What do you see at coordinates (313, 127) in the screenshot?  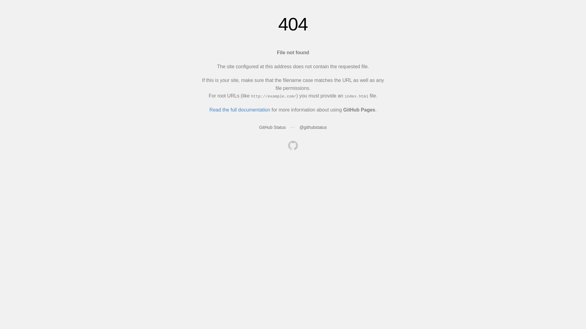 I see `@githubstatus` at bounding box center [313, 127].